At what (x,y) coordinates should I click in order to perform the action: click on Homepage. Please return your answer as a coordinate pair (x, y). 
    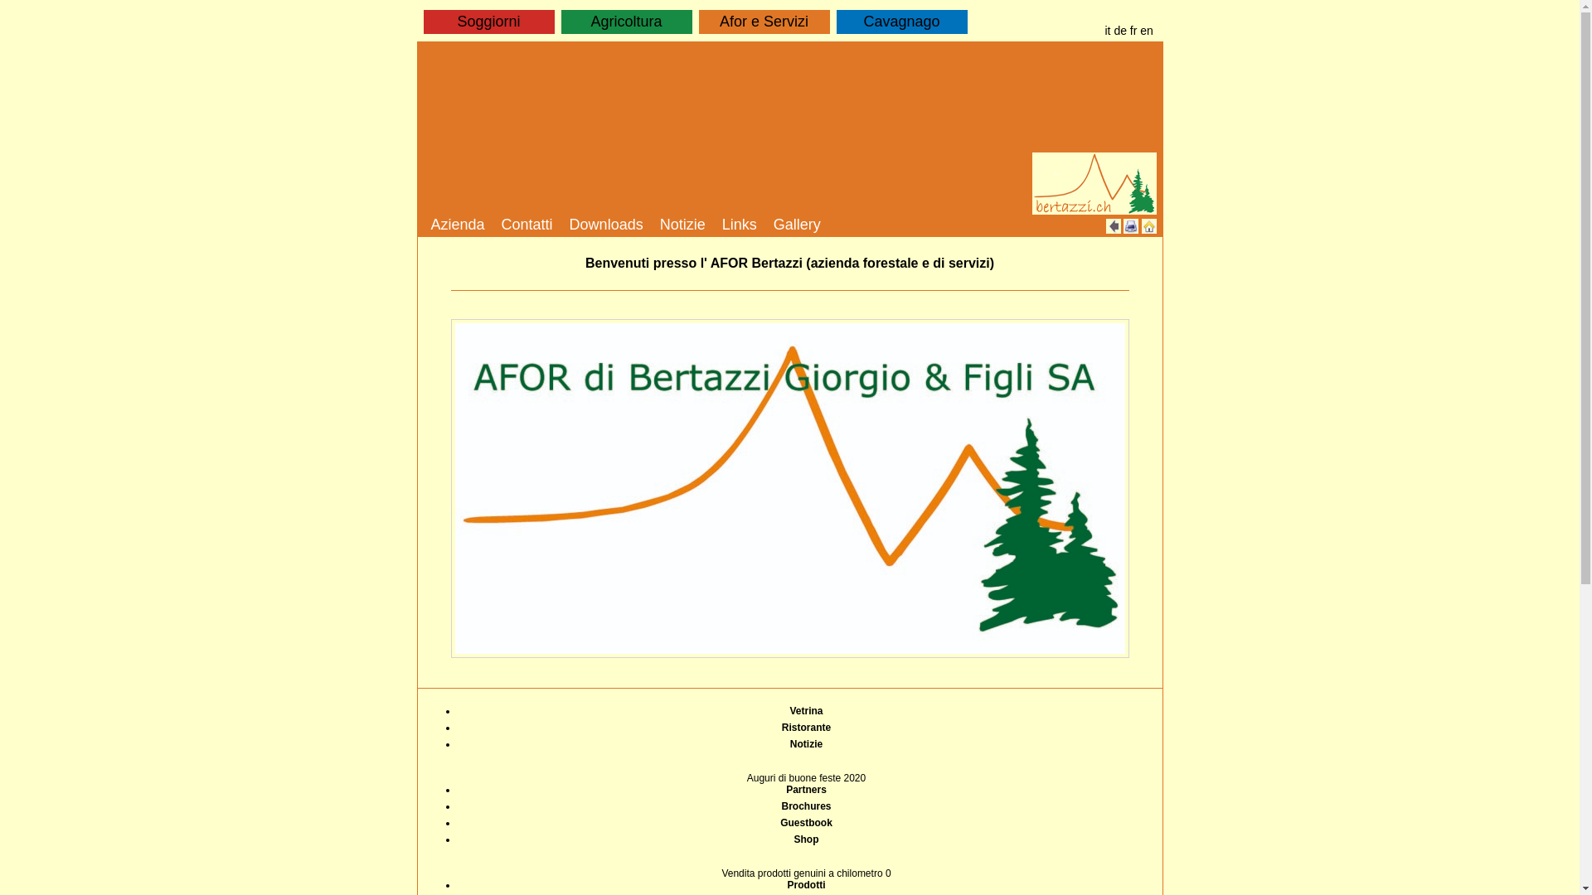
    Looking at the image, I should click on (1148, 226).